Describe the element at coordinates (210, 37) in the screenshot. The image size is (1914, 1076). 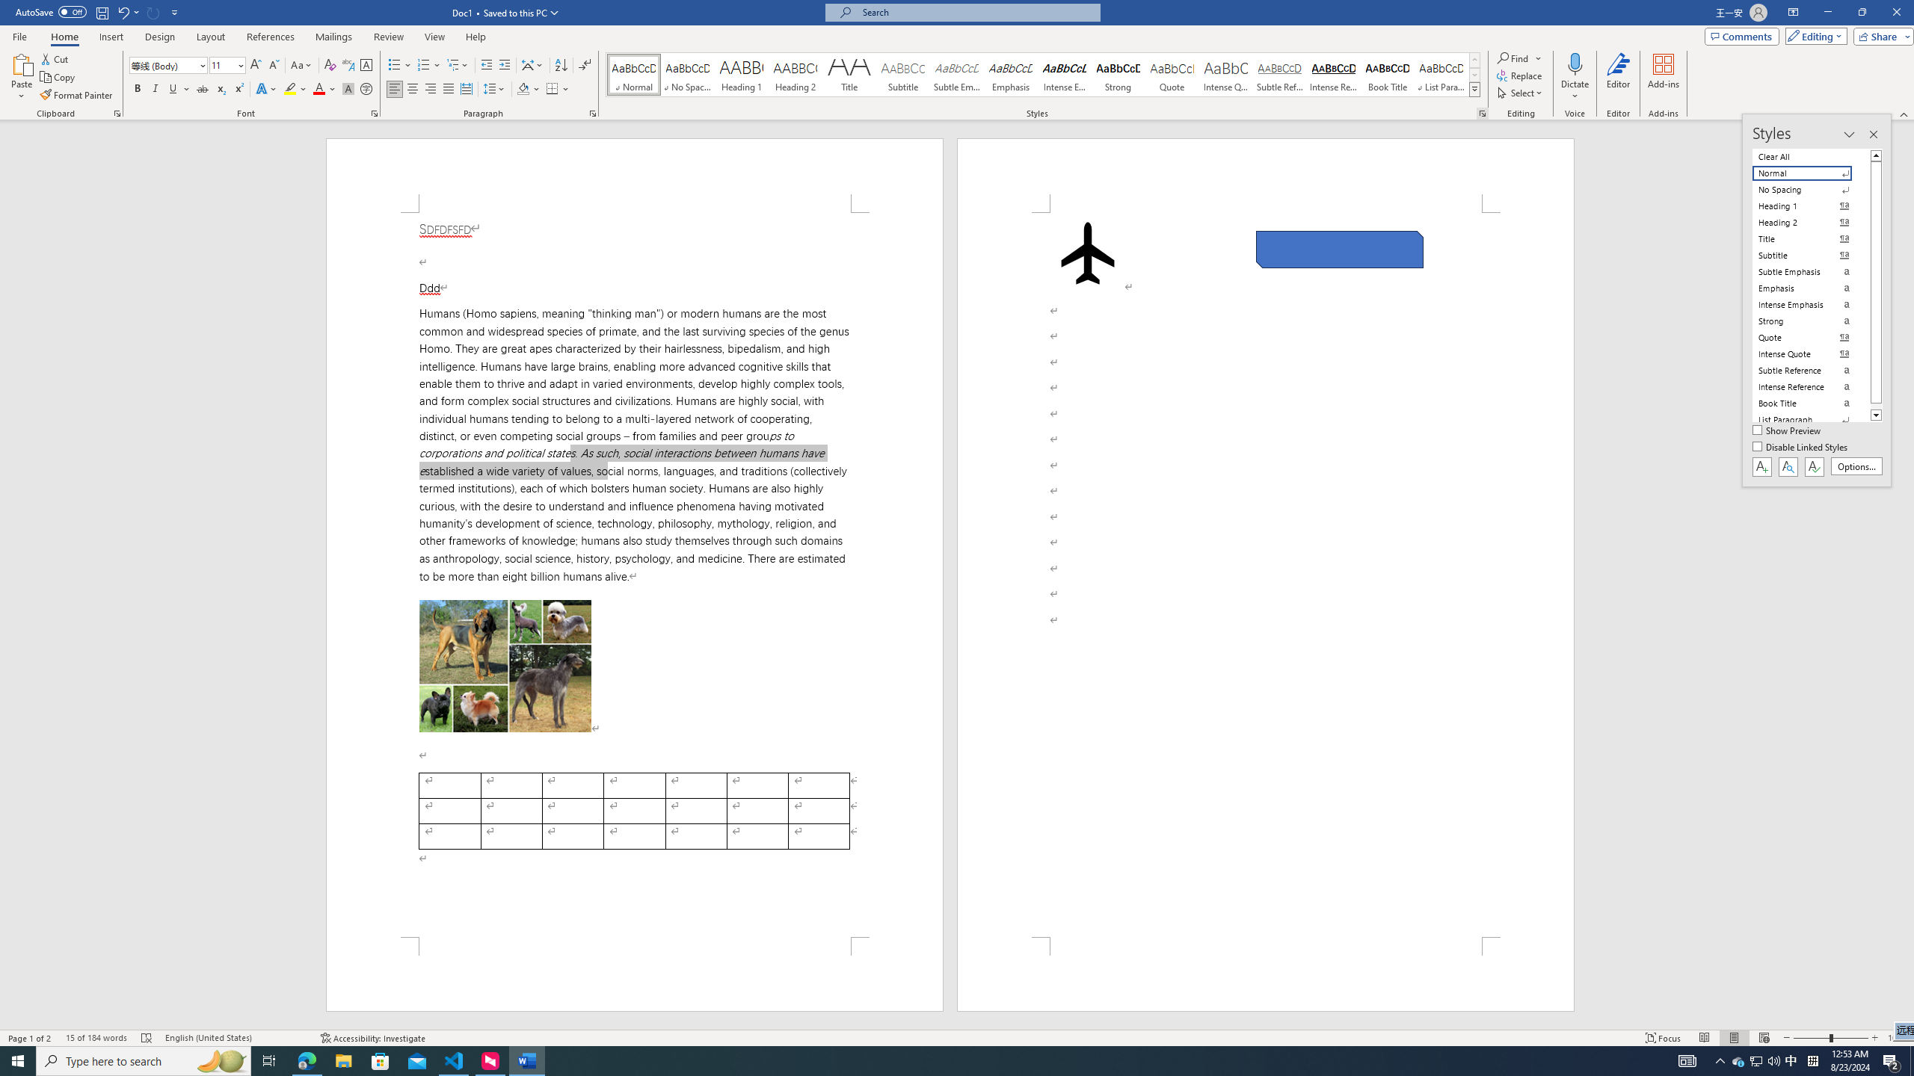
I see `Layout` at that location.